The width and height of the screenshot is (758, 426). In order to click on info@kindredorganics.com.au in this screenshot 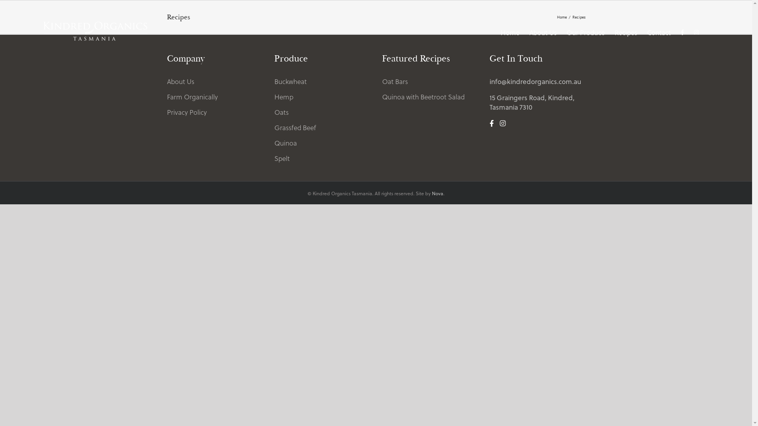, I will do `click(535, 81)`.